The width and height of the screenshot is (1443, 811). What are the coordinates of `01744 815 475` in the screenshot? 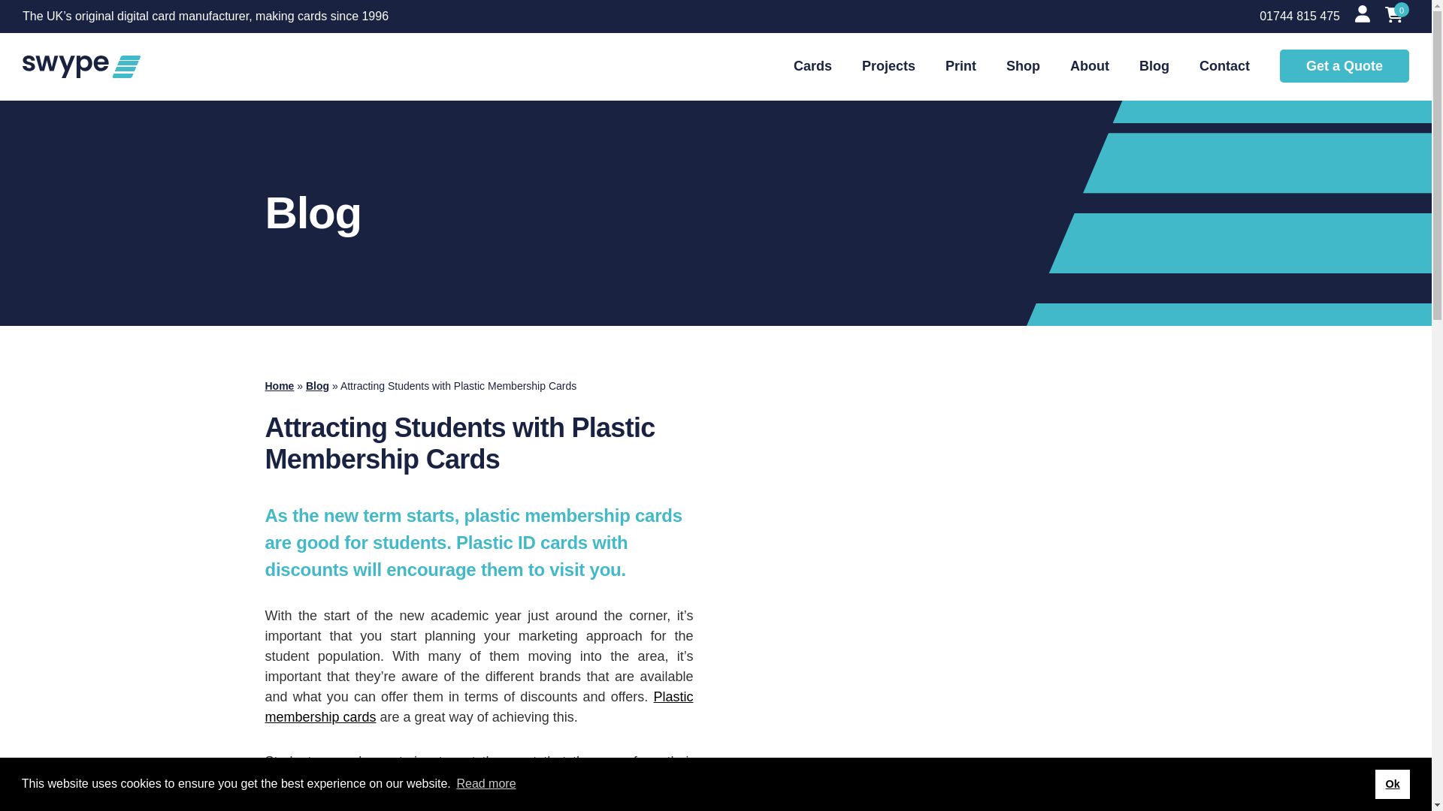 It's located at (1300, 17).